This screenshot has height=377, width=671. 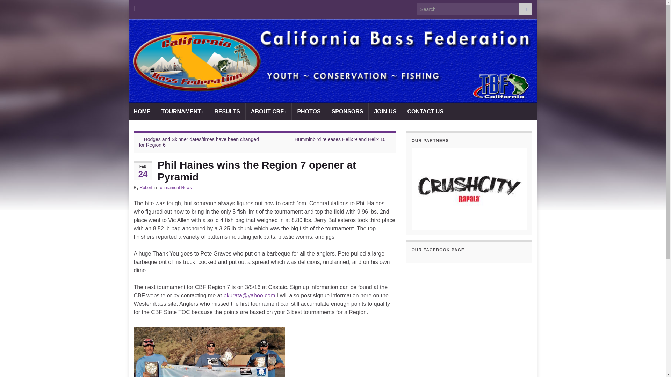 What do you see at coordinates (340, 139) in the screenshot?
I see `Humminbird releases Helix 9 and Helix 10` at bounding box center [340, 139].